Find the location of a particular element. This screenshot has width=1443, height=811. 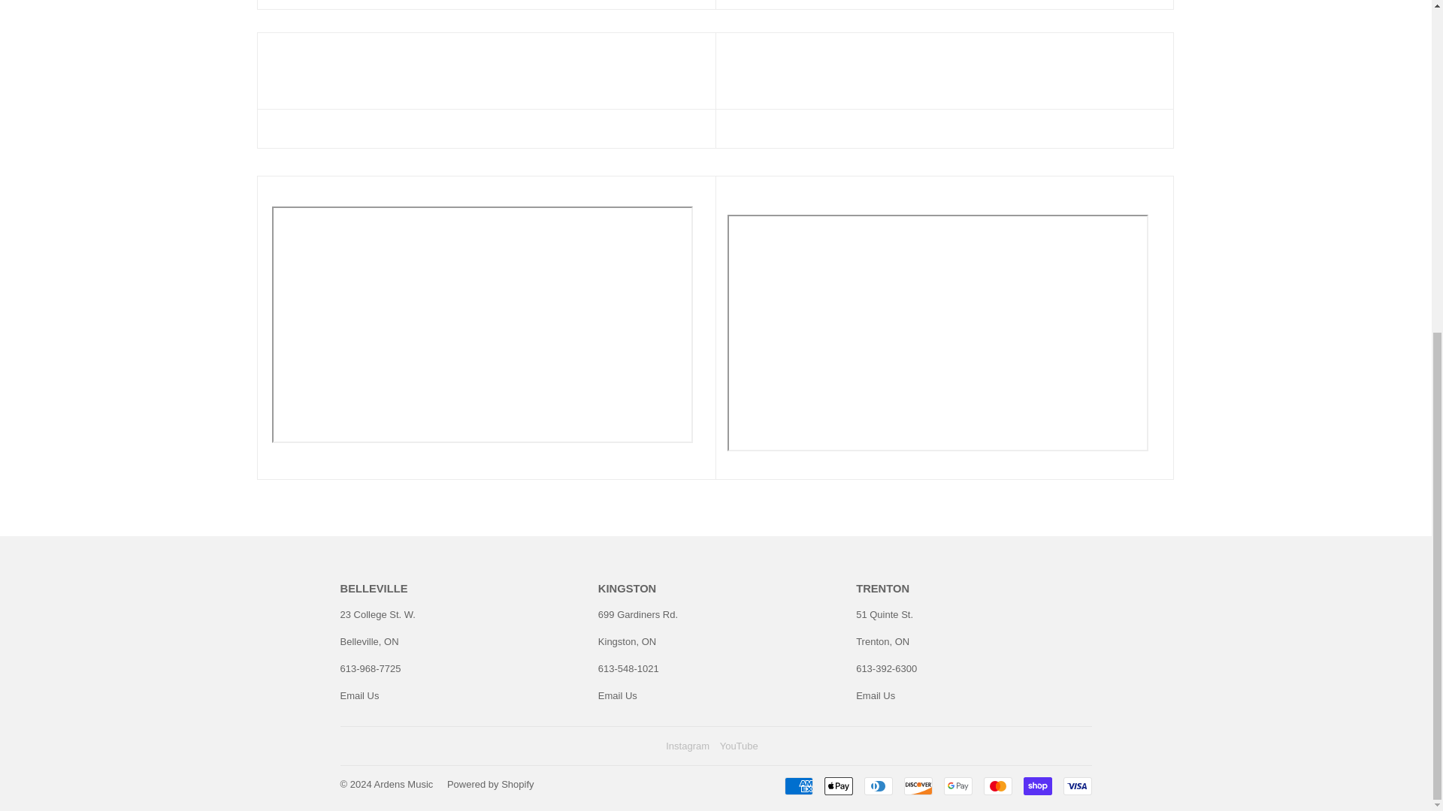

Visa is located at coordinates (1076, 785).